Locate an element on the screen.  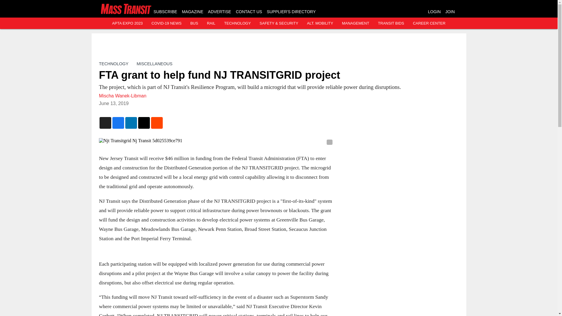
ALT. MOBILITY is located at coordinates (320, 23).